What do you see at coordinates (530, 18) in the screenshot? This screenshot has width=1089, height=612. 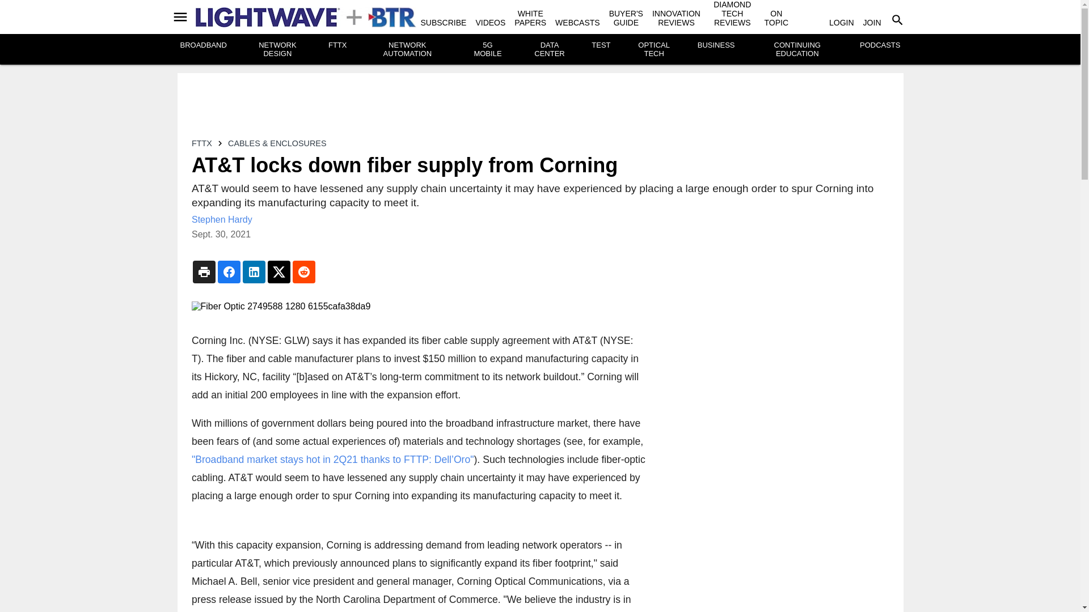 I see `WHITE PAPERS` at bounding box center [530, 18].